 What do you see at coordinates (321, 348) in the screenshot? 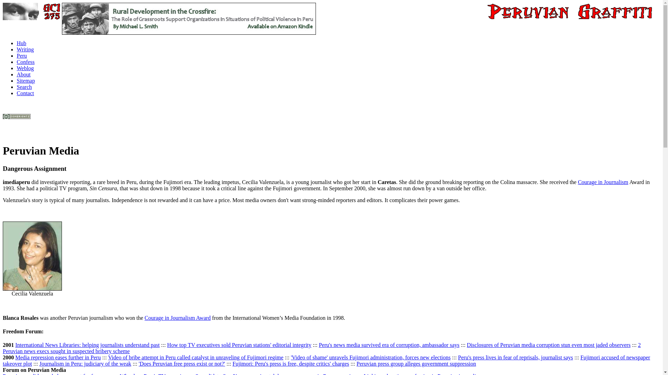
I see `2 Peruvian news execs sought in suspected bribery scheme` at bounding box center [321, 348].